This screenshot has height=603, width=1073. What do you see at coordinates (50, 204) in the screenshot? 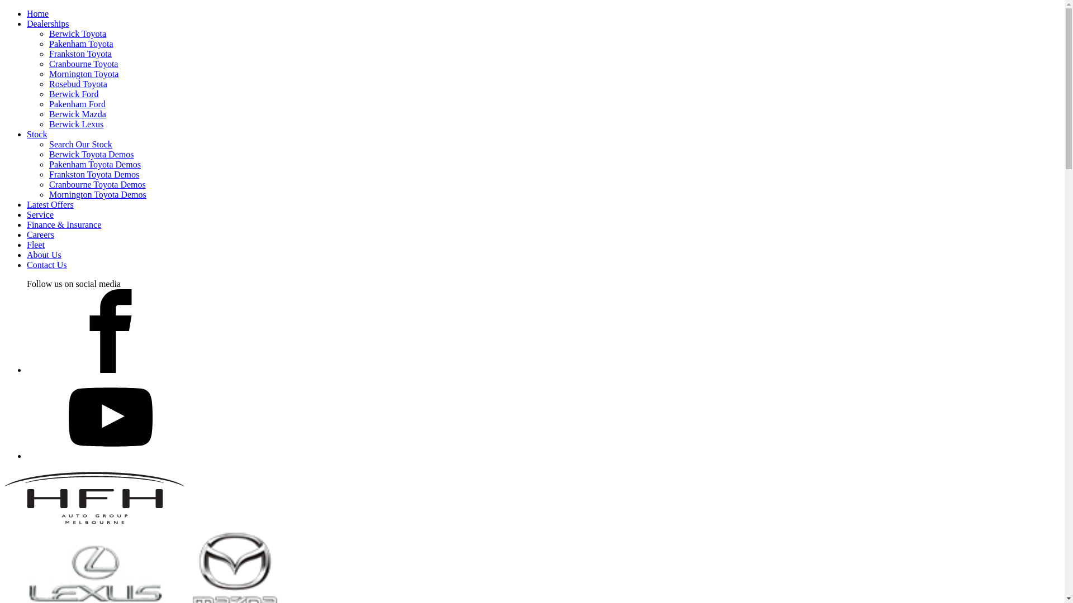
I see `Latest Offers` at bounding box center [50, 204].